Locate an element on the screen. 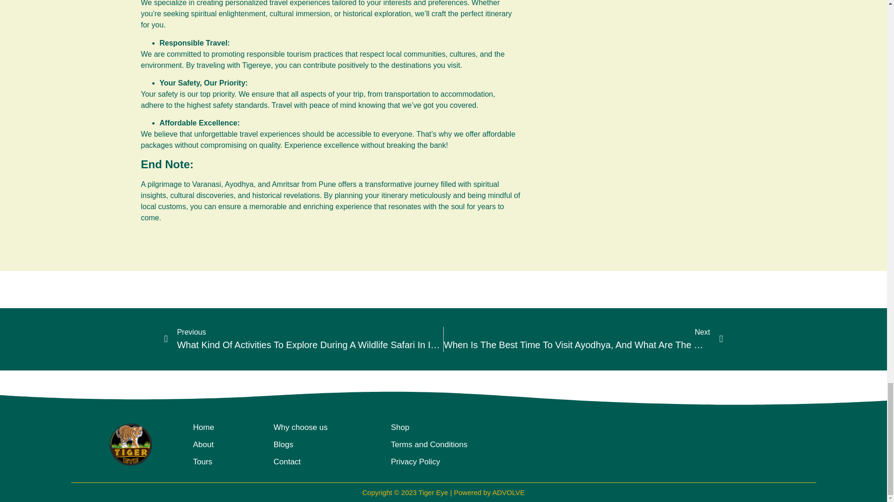 The height and width of the screenshot is (502, 894). Why choose us is located at coordinates (301, 427).